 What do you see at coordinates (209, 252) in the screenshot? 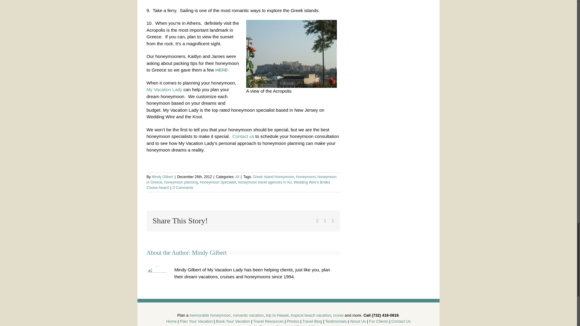
I see `Posts by Mindy Gilbert` at bounding box center [209, 252].